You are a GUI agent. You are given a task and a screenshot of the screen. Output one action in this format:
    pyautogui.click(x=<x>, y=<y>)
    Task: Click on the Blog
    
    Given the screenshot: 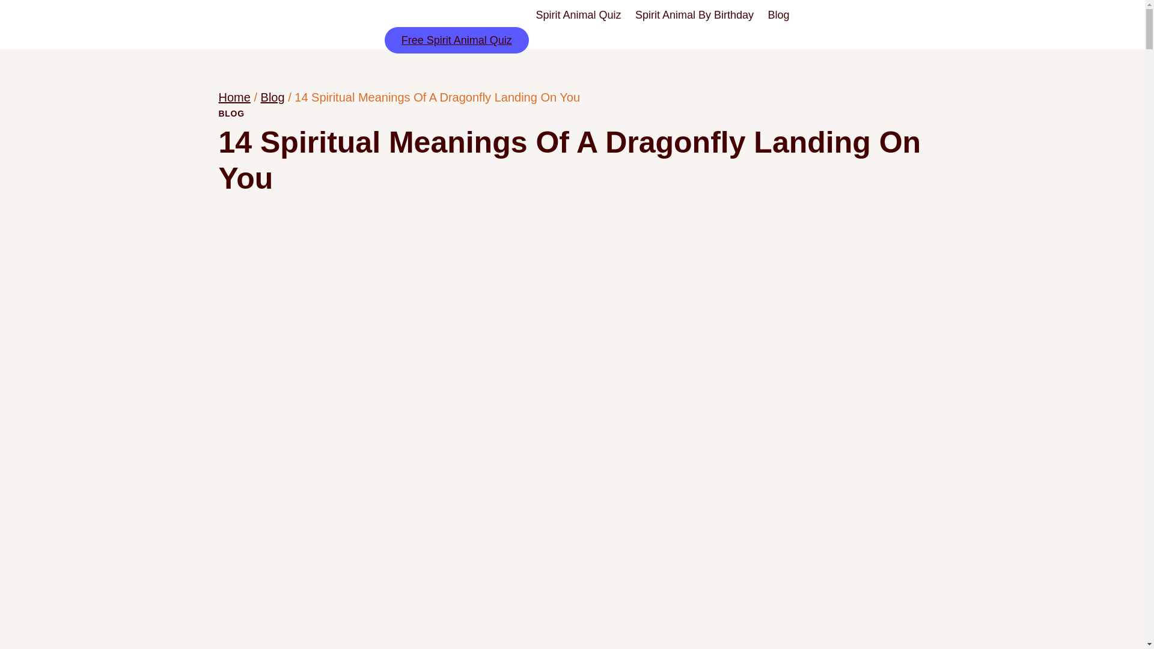 What is the action you would take?
    pyautogui.click(x=273, y=97)
    